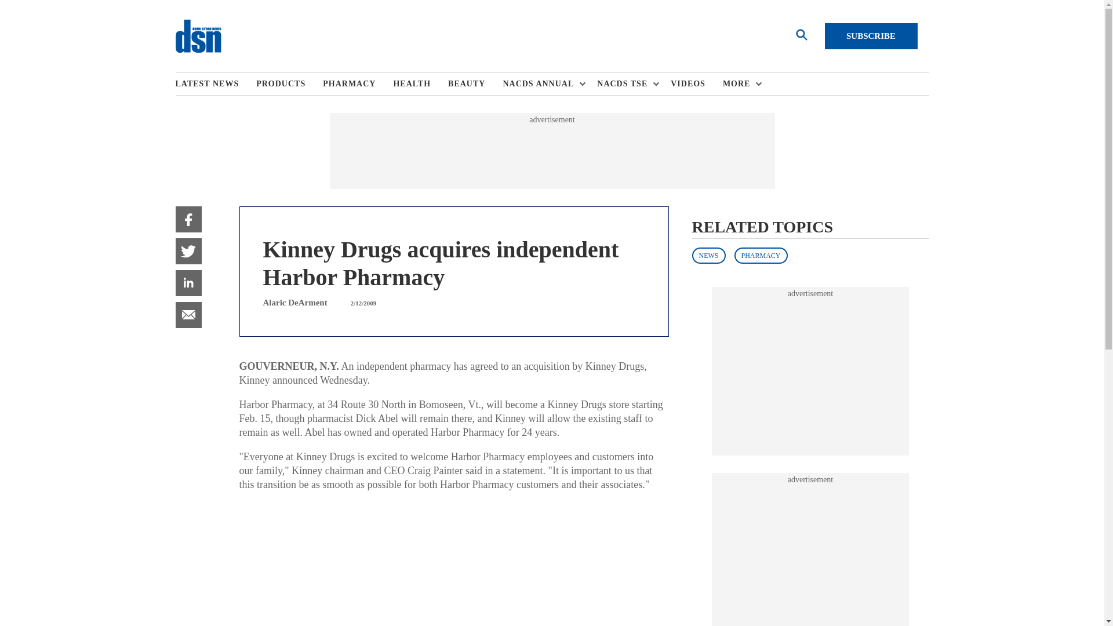 The width and height of the screenshot is (1113, 626). What do you see at coordinates (289, 84) in the screenshot?
I see `PRODUCTS` at bounding box center [289, 84].